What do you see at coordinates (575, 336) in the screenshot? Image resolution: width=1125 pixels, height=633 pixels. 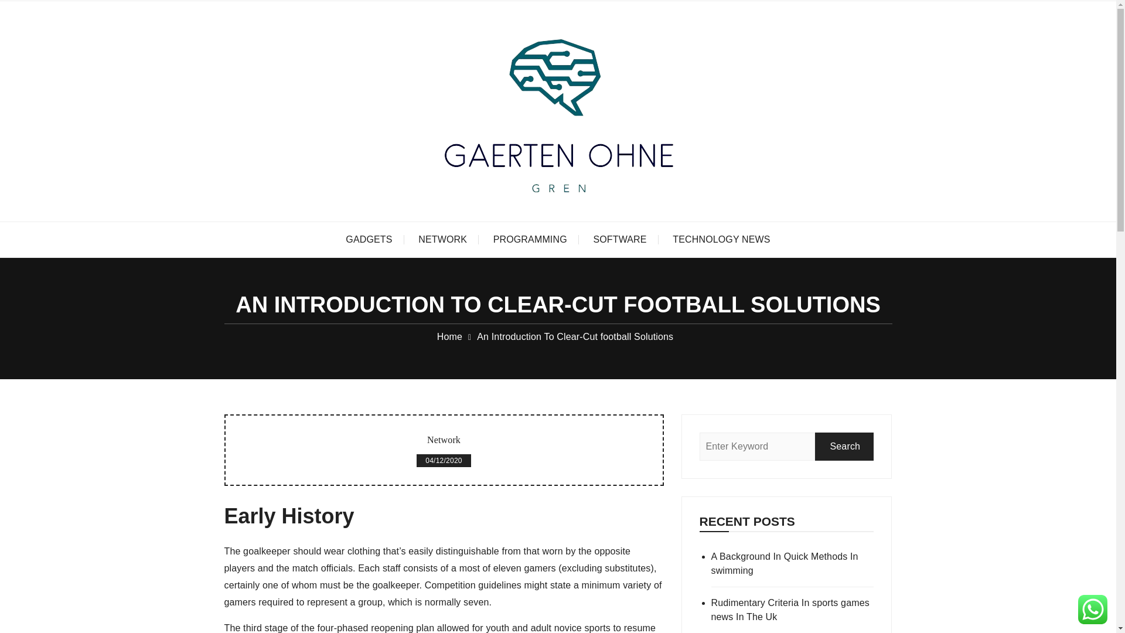 I see `An Introduction To Clear-Cut football Solutions` at bounding box center [575, 336].